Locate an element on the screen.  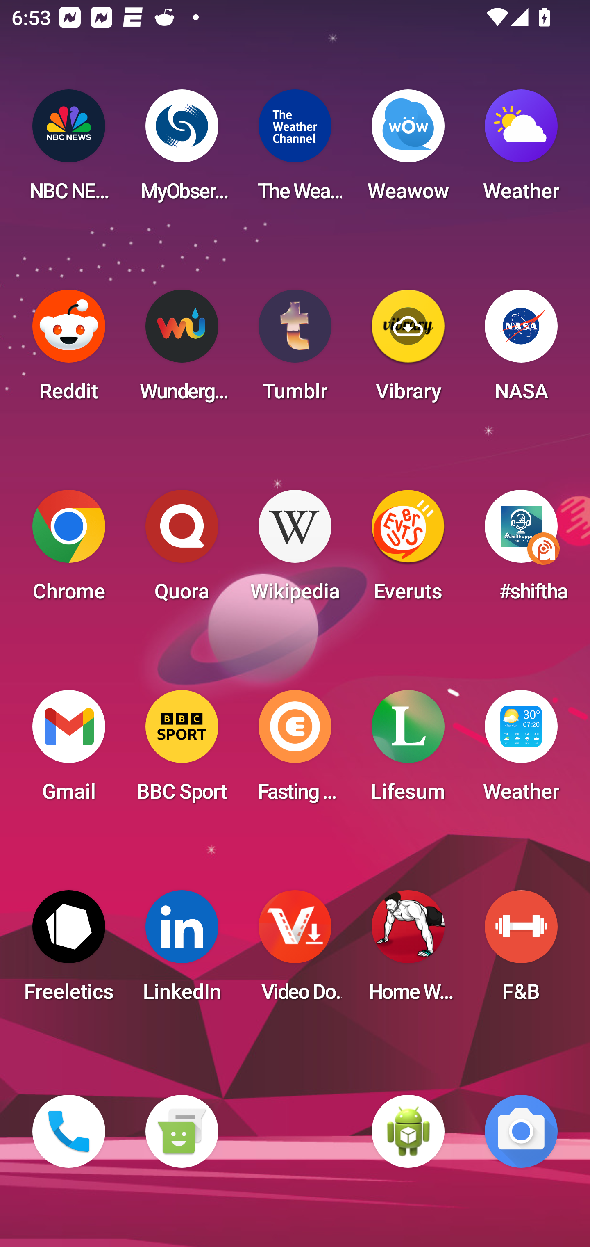
Lifesum is located at coordinates (408, 751).